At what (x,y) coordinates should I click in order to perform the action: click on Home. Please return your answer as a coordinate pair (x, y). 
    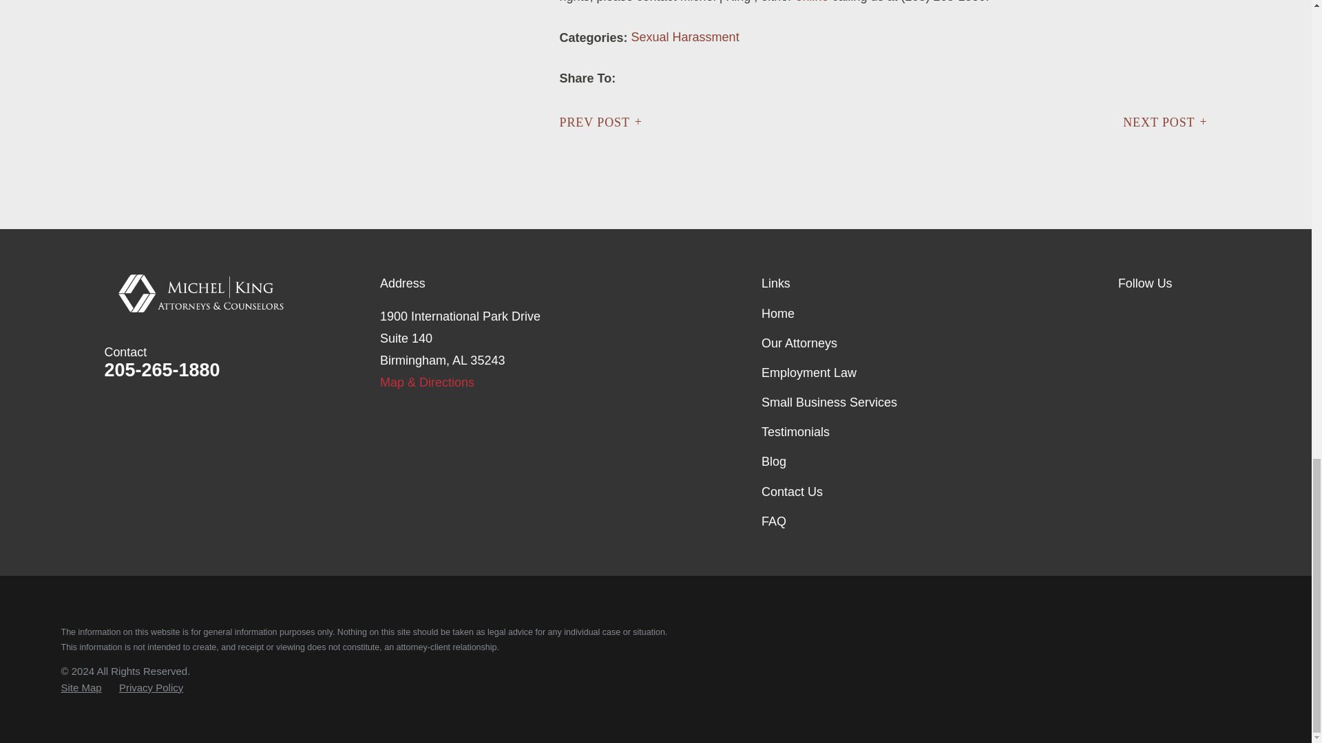
    Looking at the image, I should click on (242, 293).